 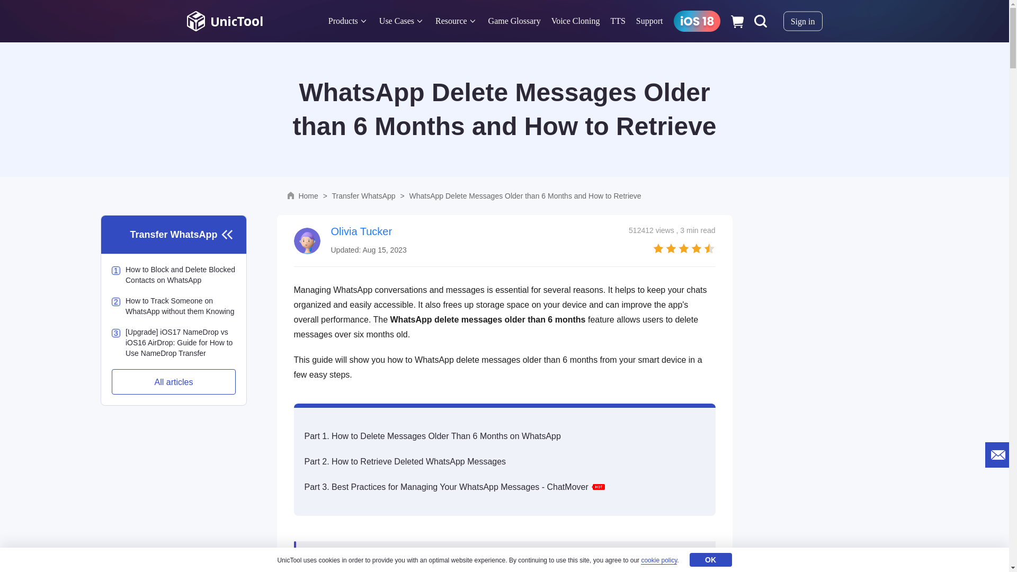 What do you see at coordinates (396, 21) in the screenshot?
I see `Use Cases` at bounding box center [396, 21].